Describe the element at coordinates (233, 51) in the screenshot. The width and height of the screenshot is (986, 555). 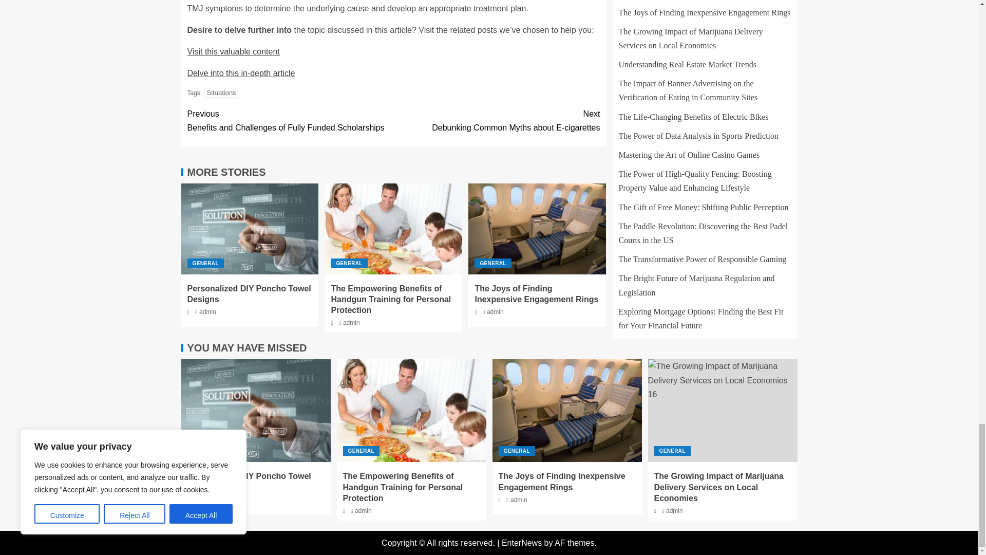
I see `Visit this valuable content` at that location.